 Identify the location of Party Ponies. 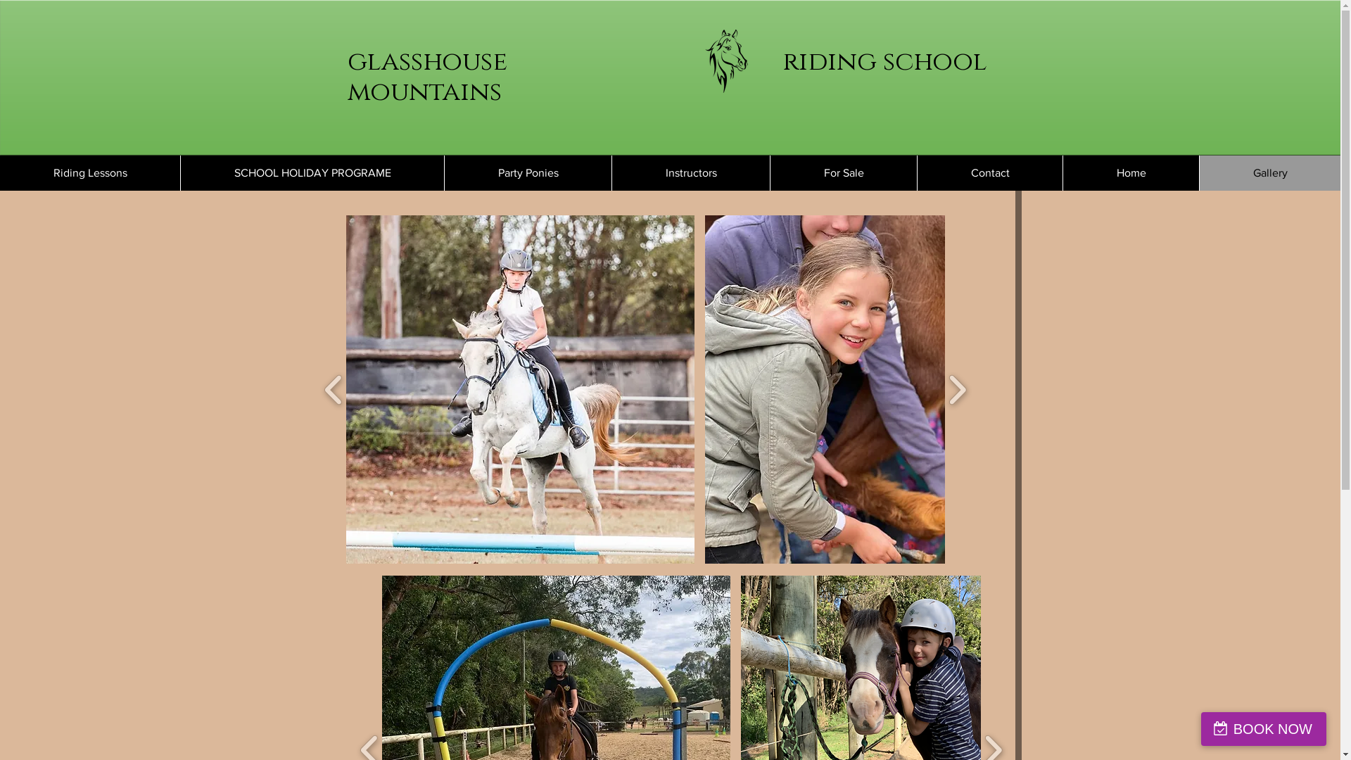
(528, 173).